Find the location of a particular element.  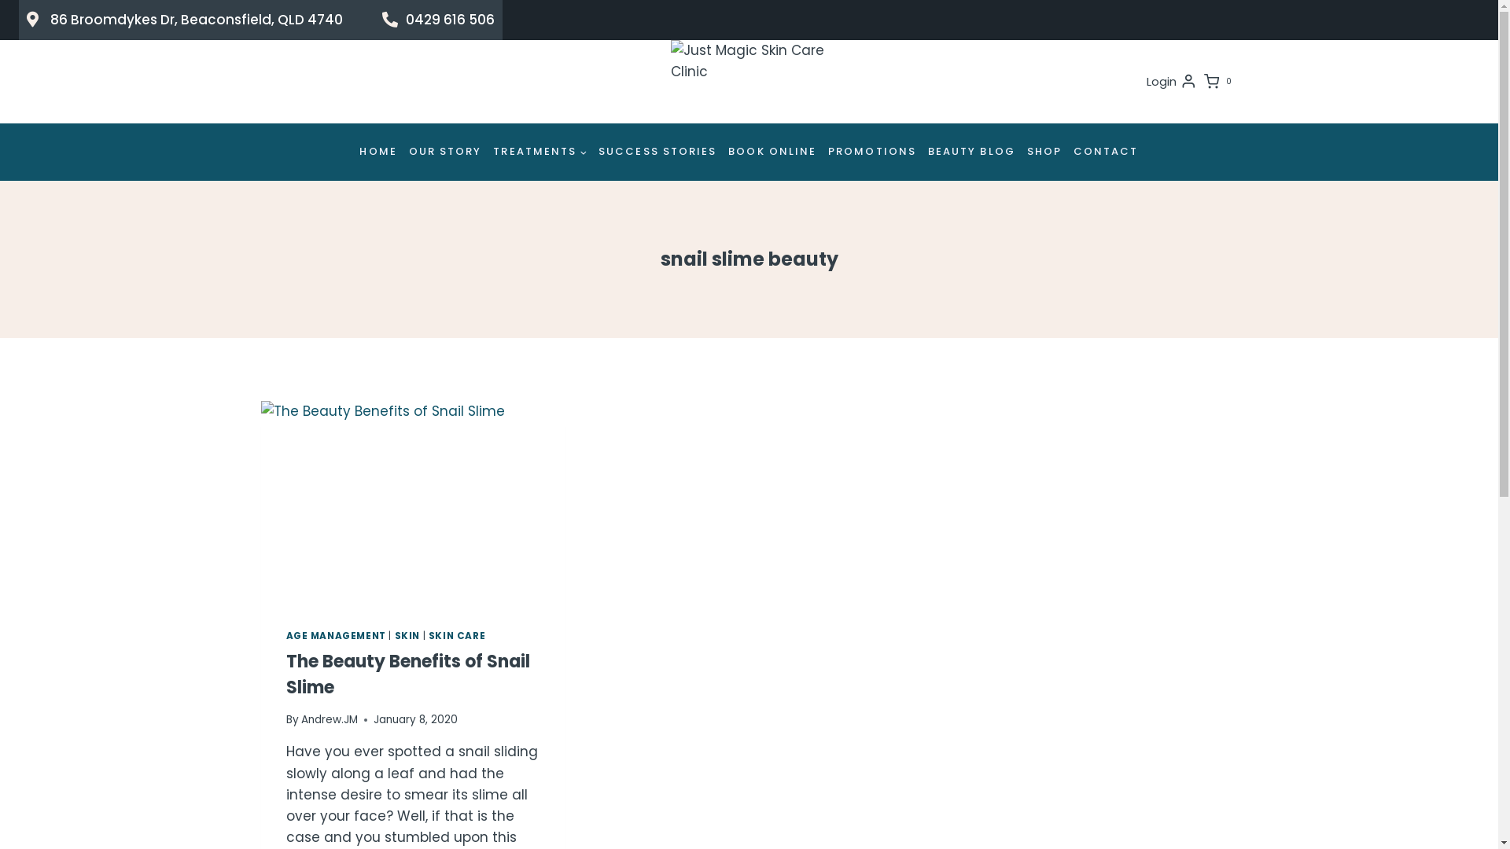

0 is located at coordinates (1221, 82).